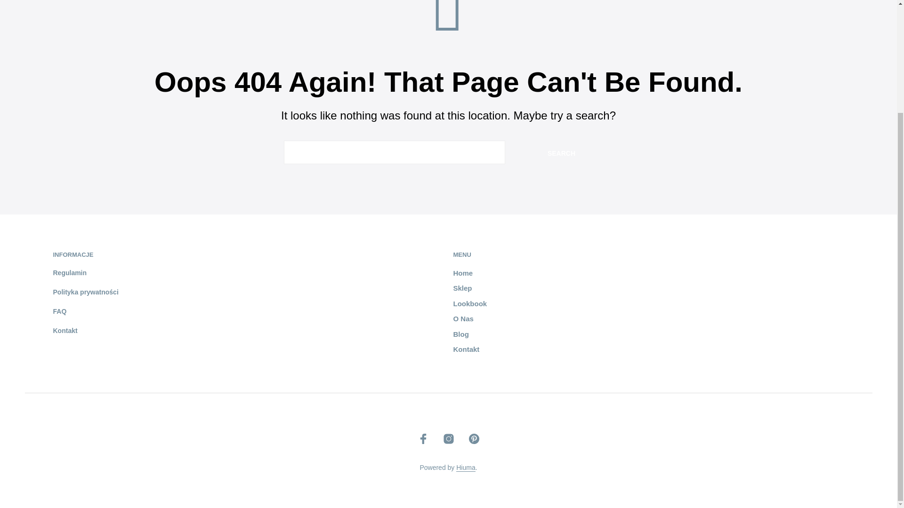  What do you see at coordinates (462, 318) in the screenshot?
I see `O Nas` at bounding box center [462, 318].